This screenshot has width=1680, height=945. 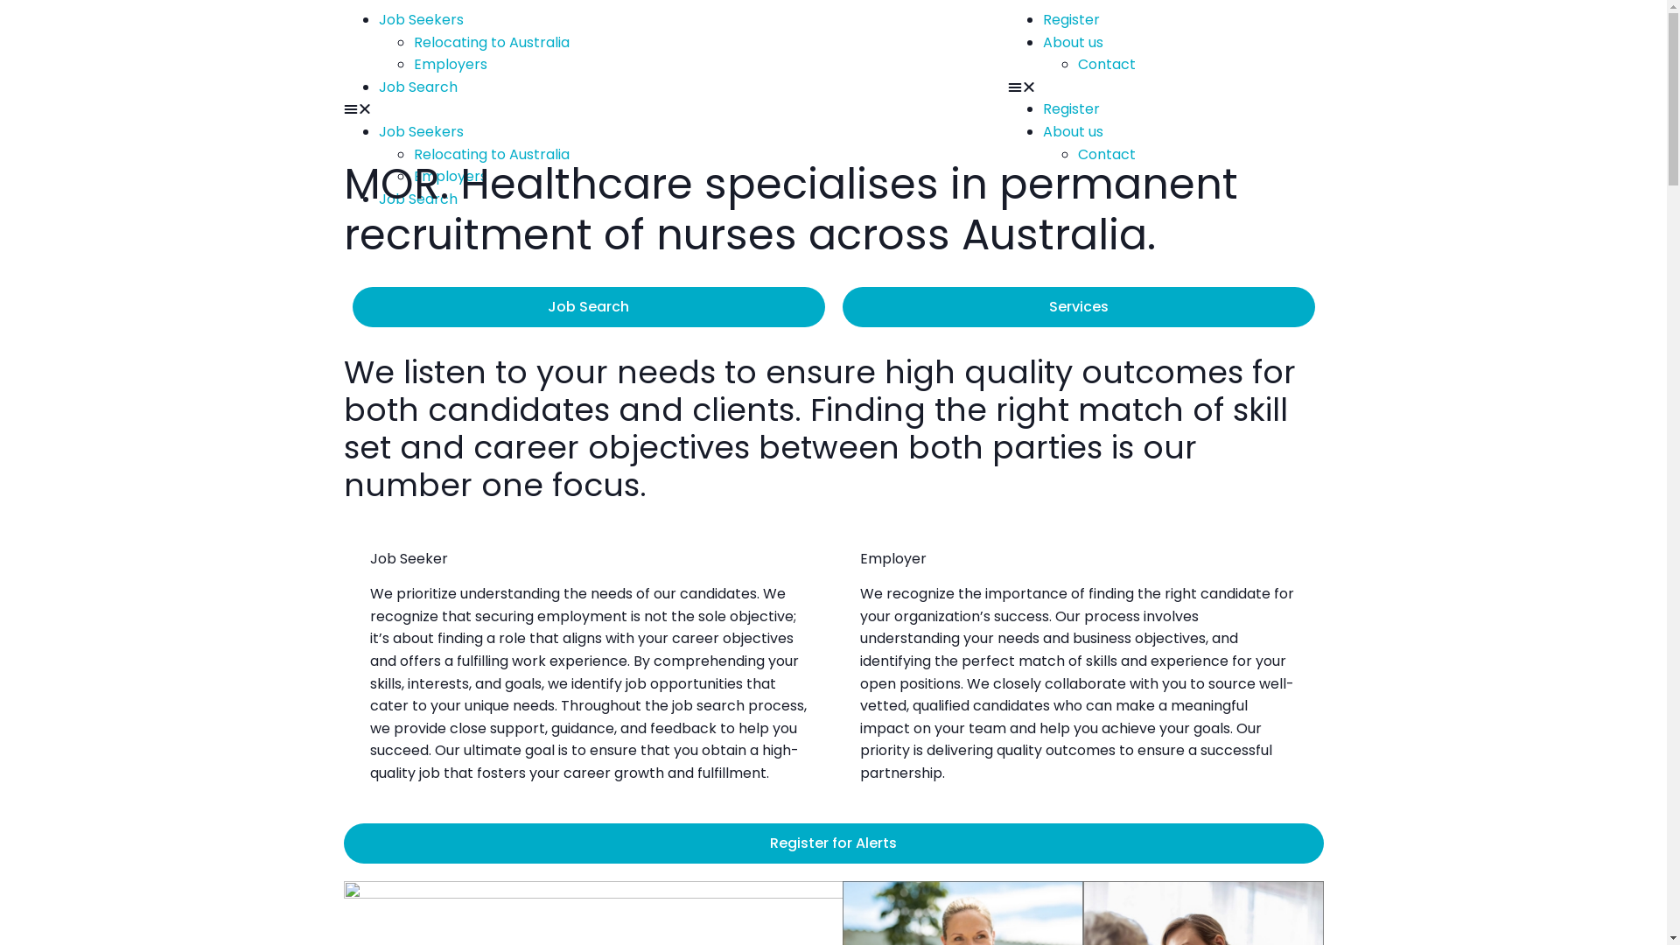 What do you see at coordinates (1107, 65) in the screenshot?
I see `Contact` at bounding box center [1107, 65].